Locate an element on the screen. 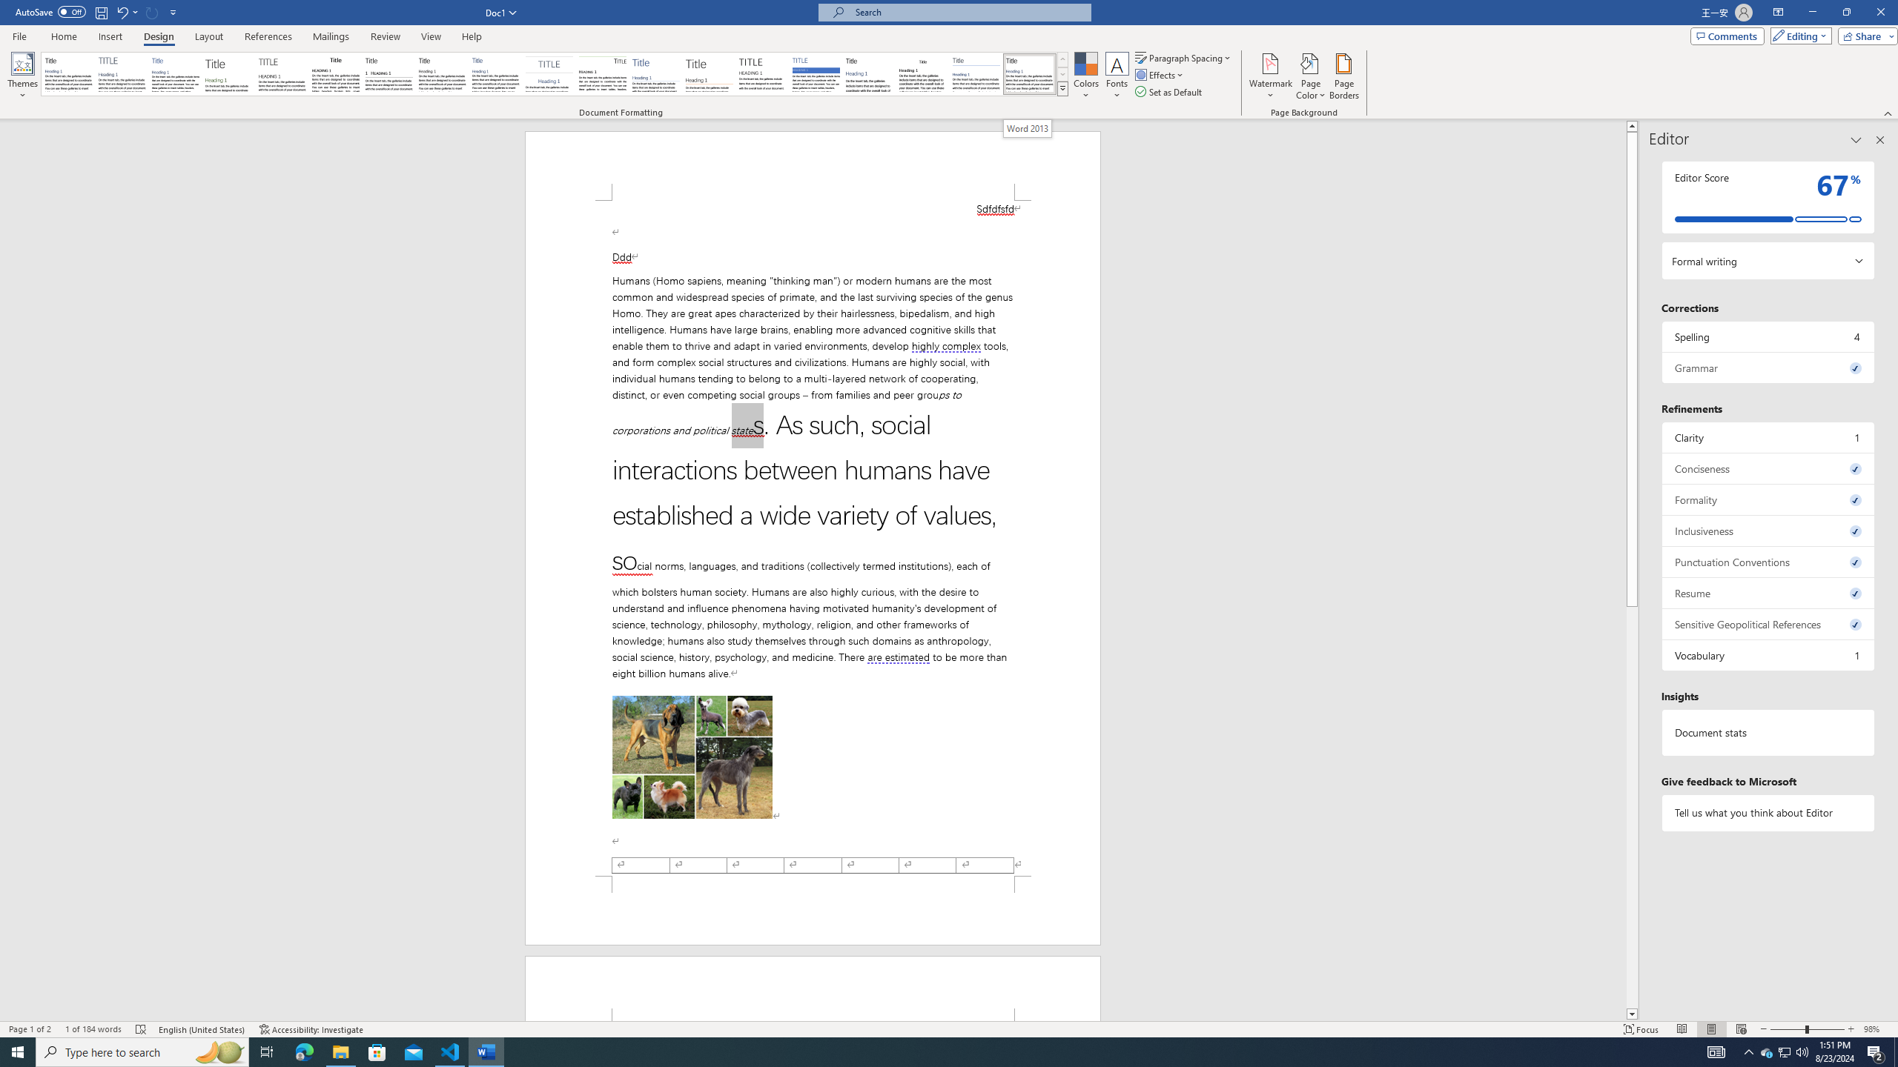  Clarity, 1 issue. Press space or enter to review items. is located at coordinates (1769, 437).